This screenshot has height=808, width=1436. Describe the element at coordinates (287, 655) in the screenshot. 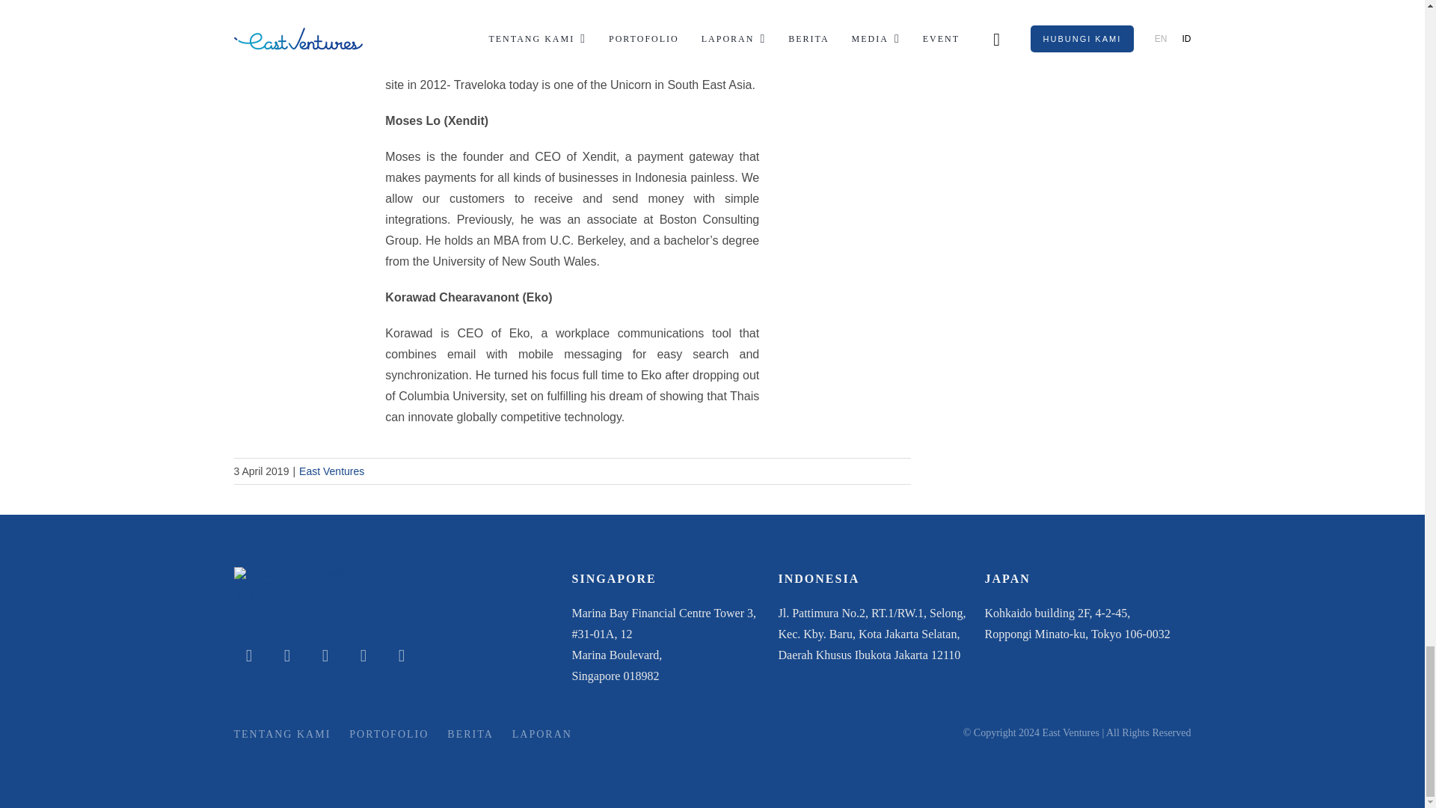

I see `Instagram` at that location.